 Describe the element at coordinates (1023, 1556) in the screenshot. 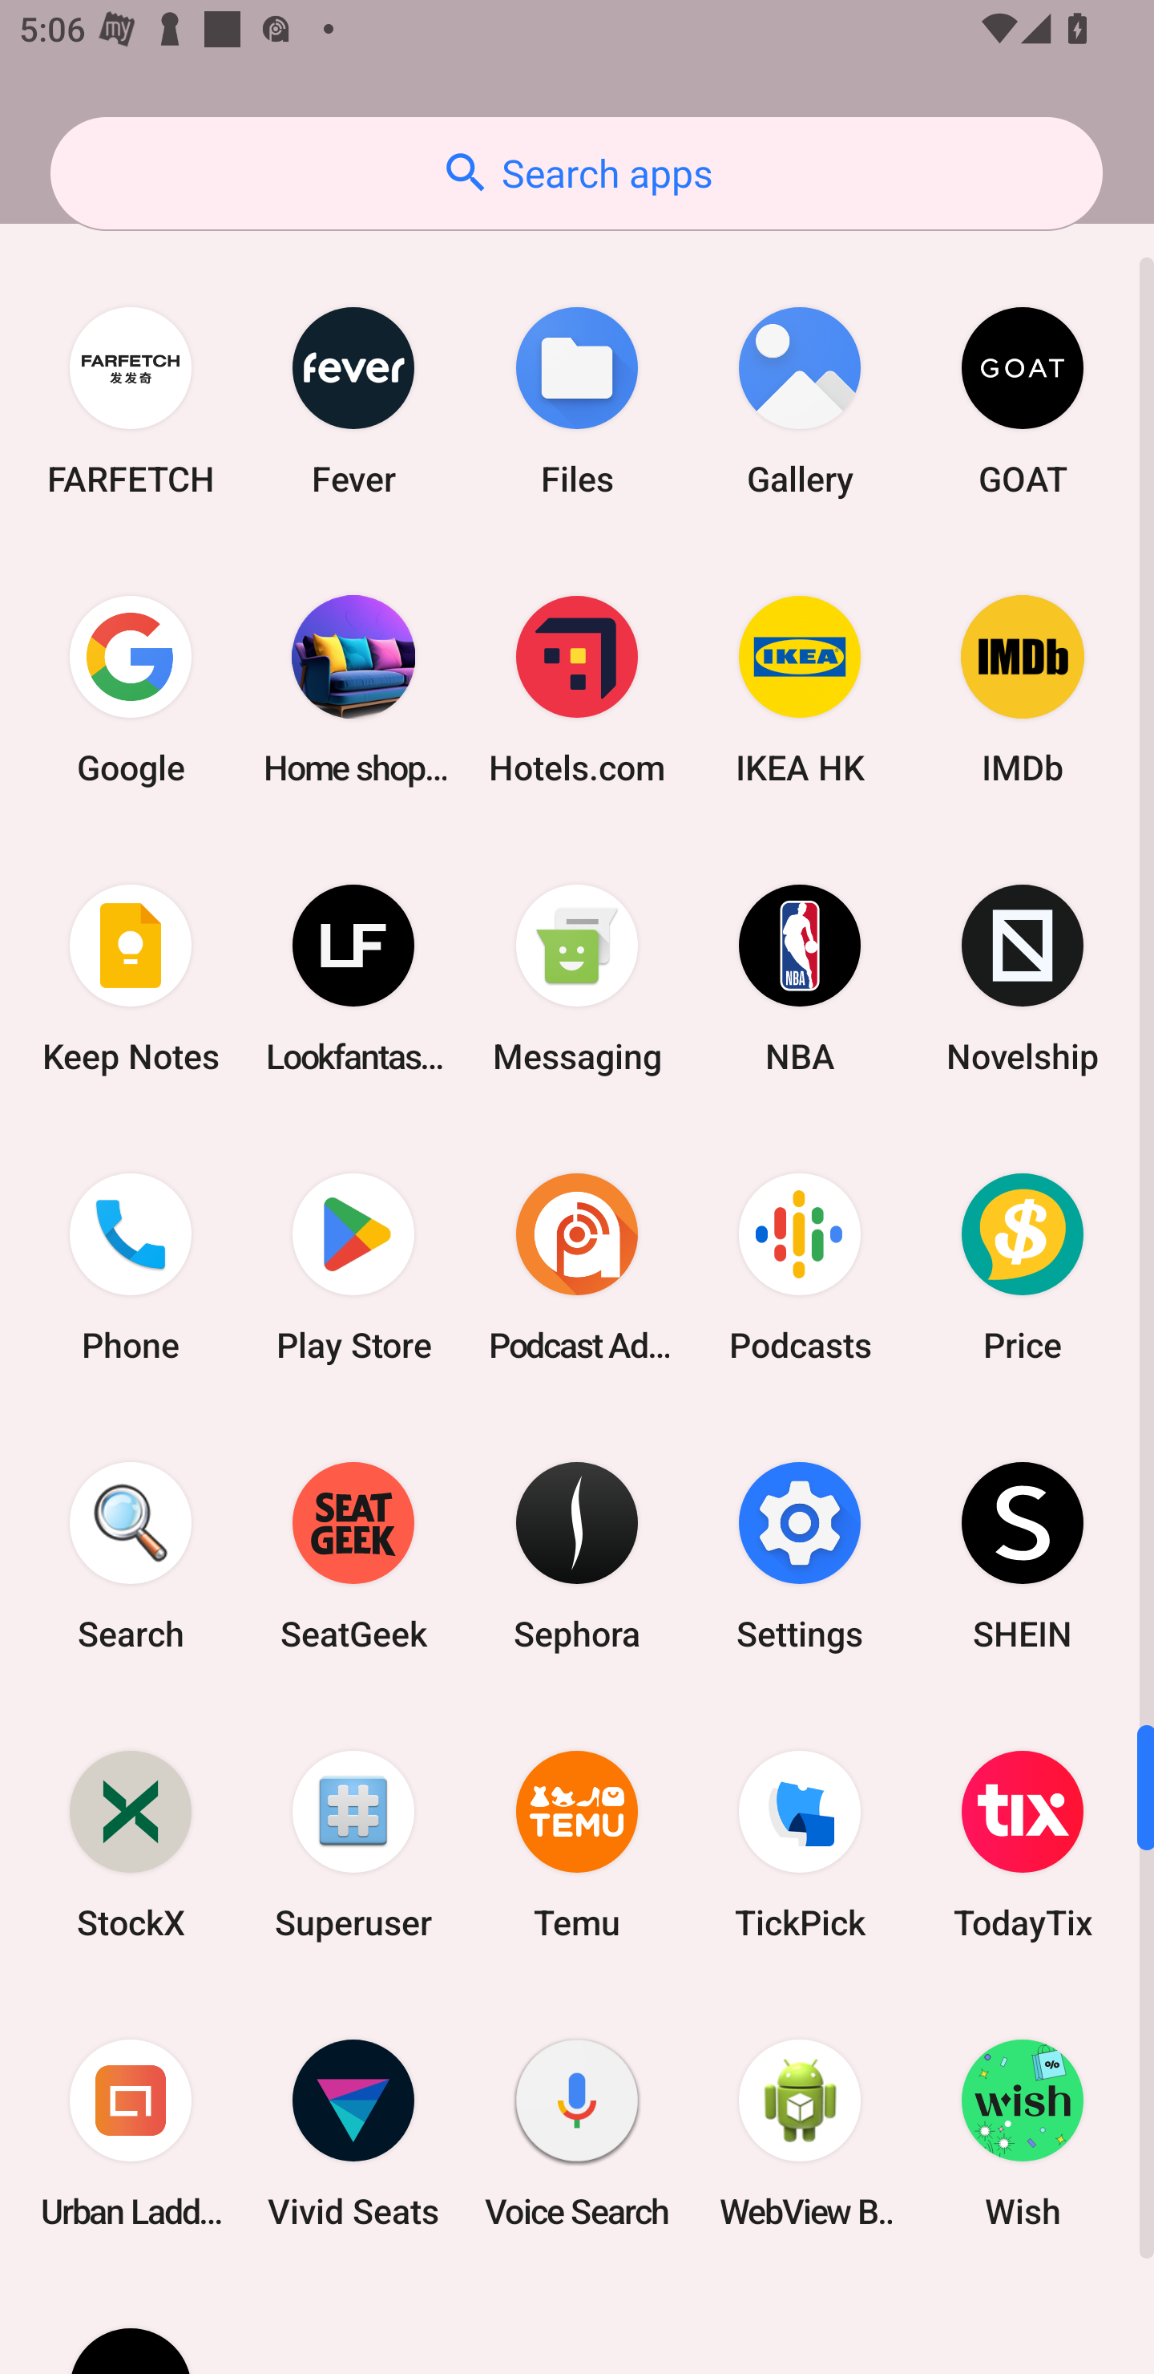

I see `SHEIN` at that location.